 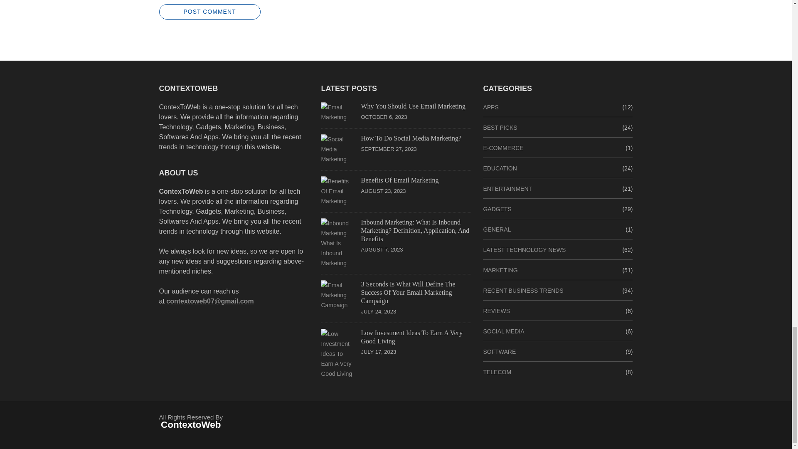 I want to click on Why You Should Use Email Marketing, so click(x=413, y=106).